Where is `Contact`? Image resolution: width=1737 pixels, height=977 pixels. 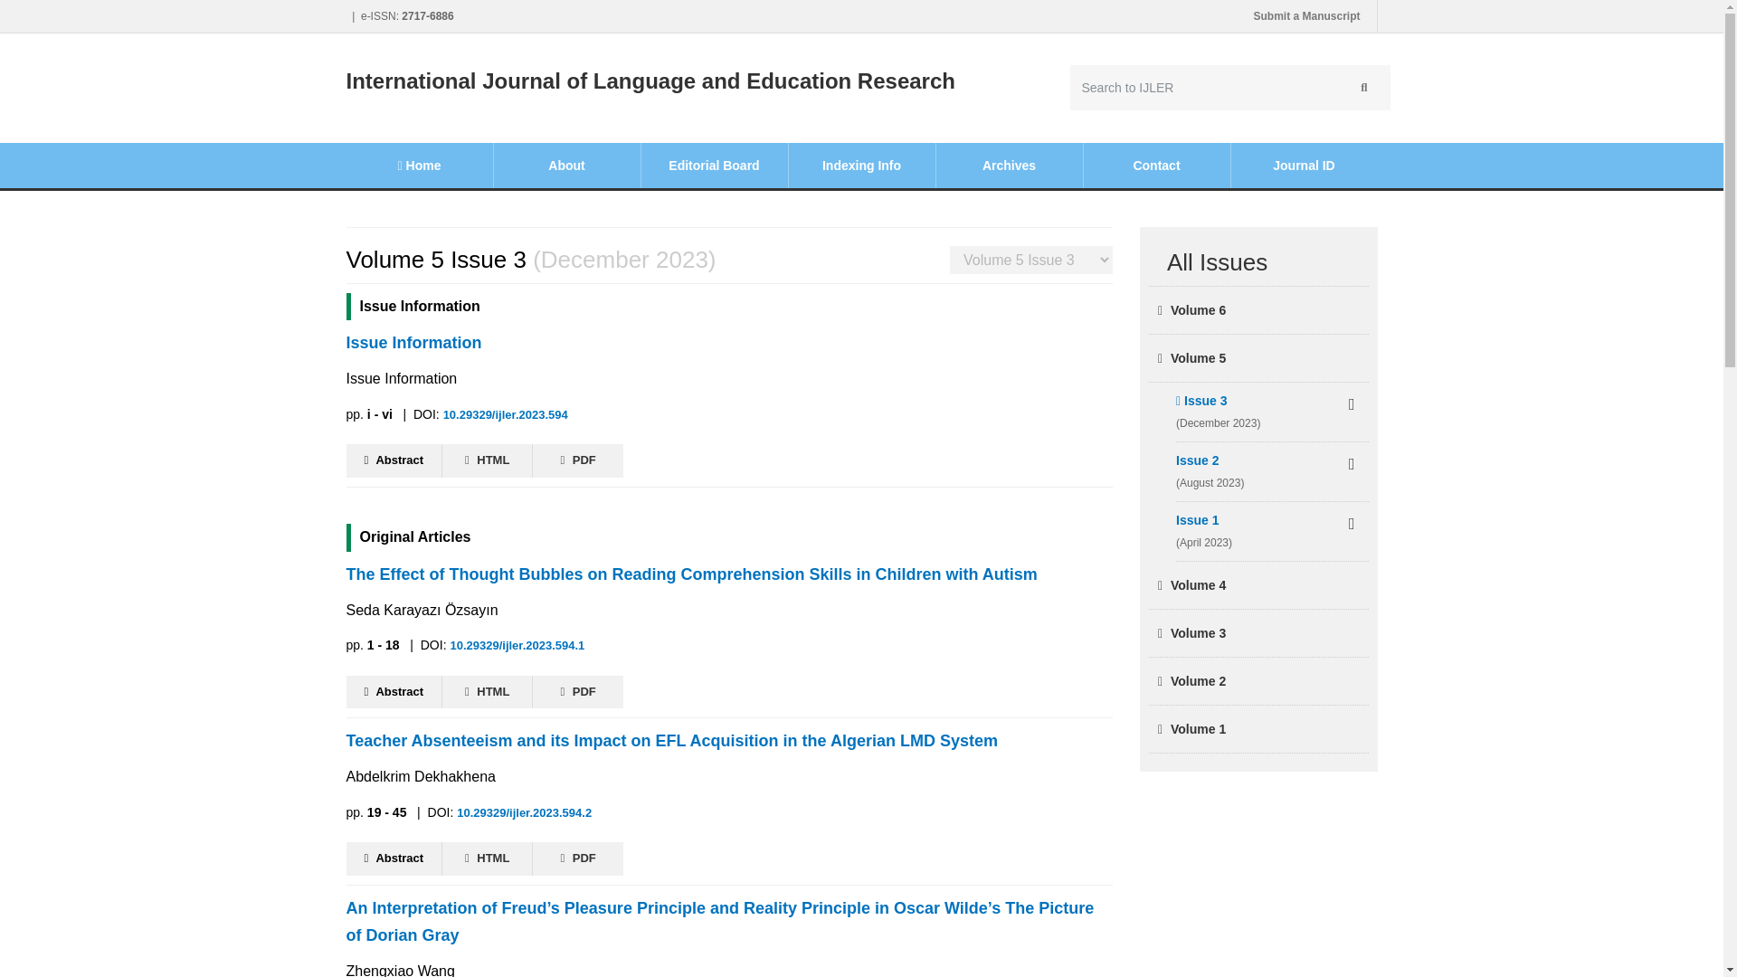 Contact is located at coordinates (1156, 165).